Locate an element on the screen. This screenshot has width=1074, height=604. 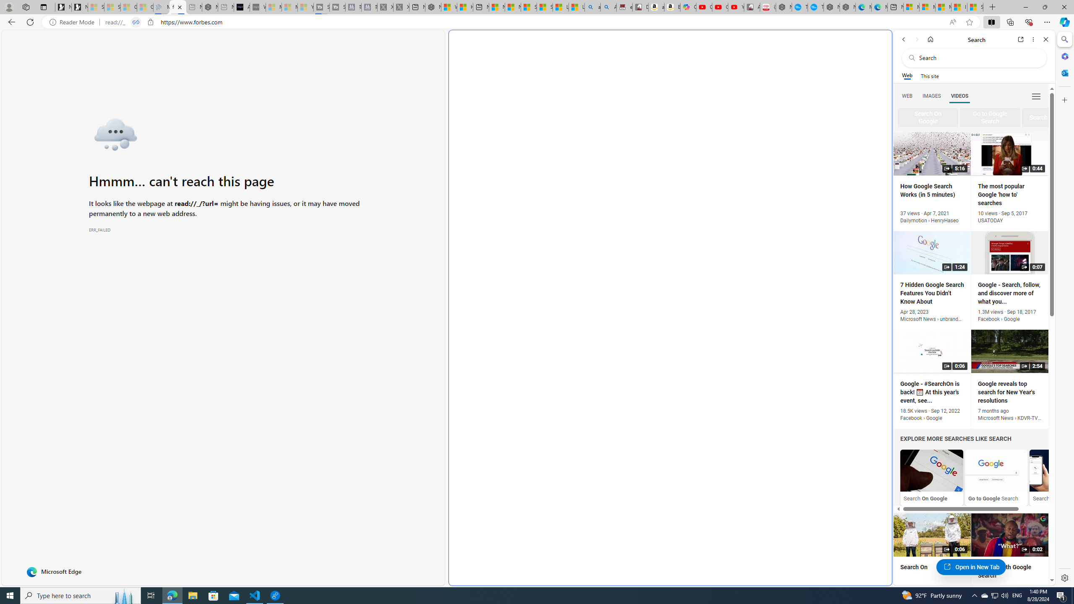
This site scope is located at coordinates (929, 75).